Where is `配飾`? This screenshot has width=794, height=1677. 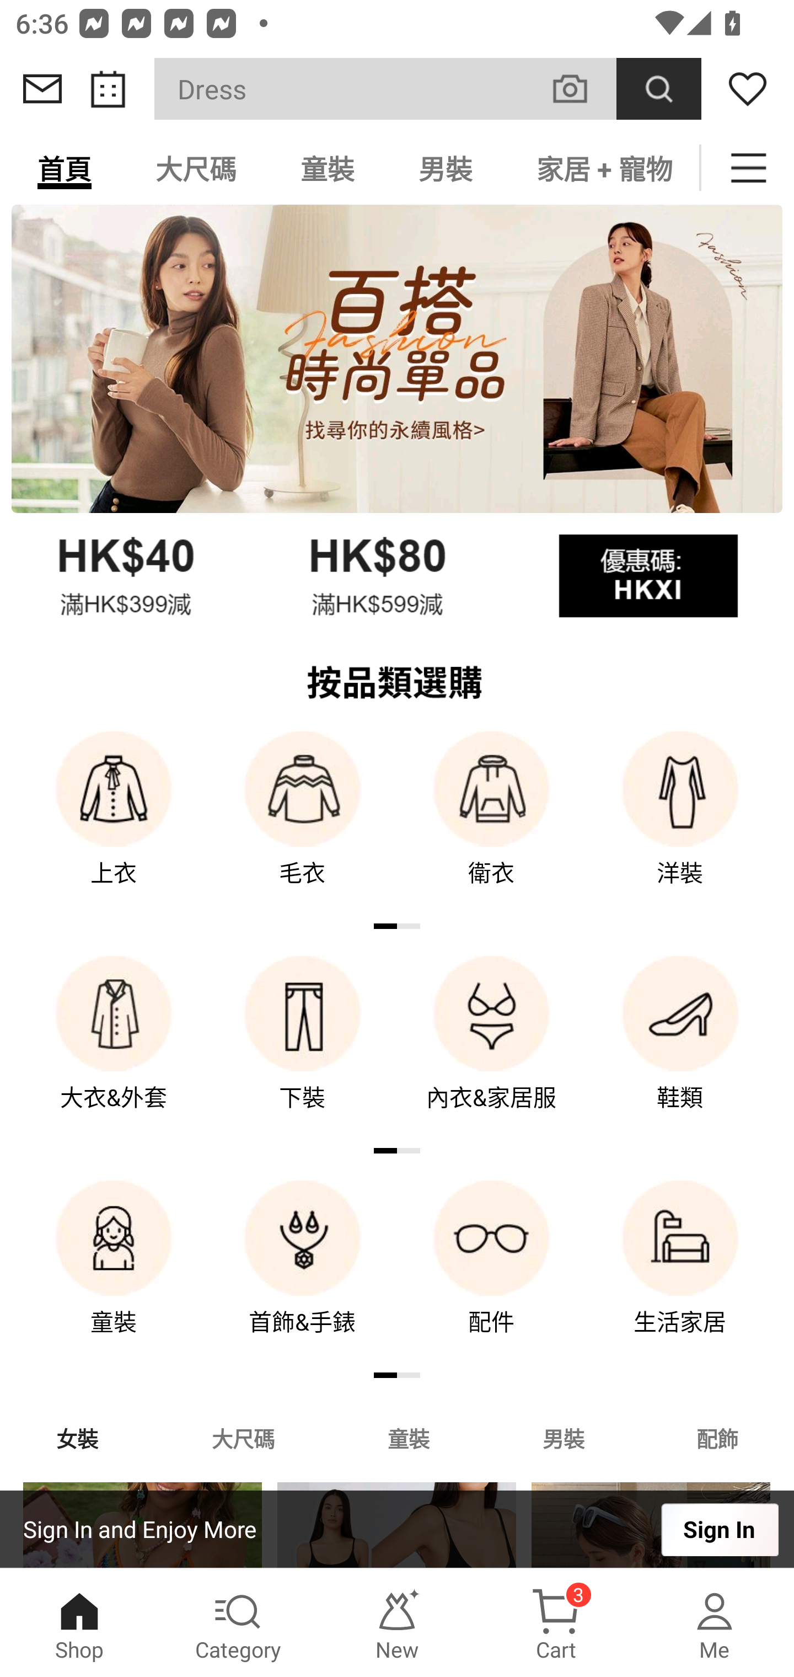 配飾 is located at coordinates (718, 1438).